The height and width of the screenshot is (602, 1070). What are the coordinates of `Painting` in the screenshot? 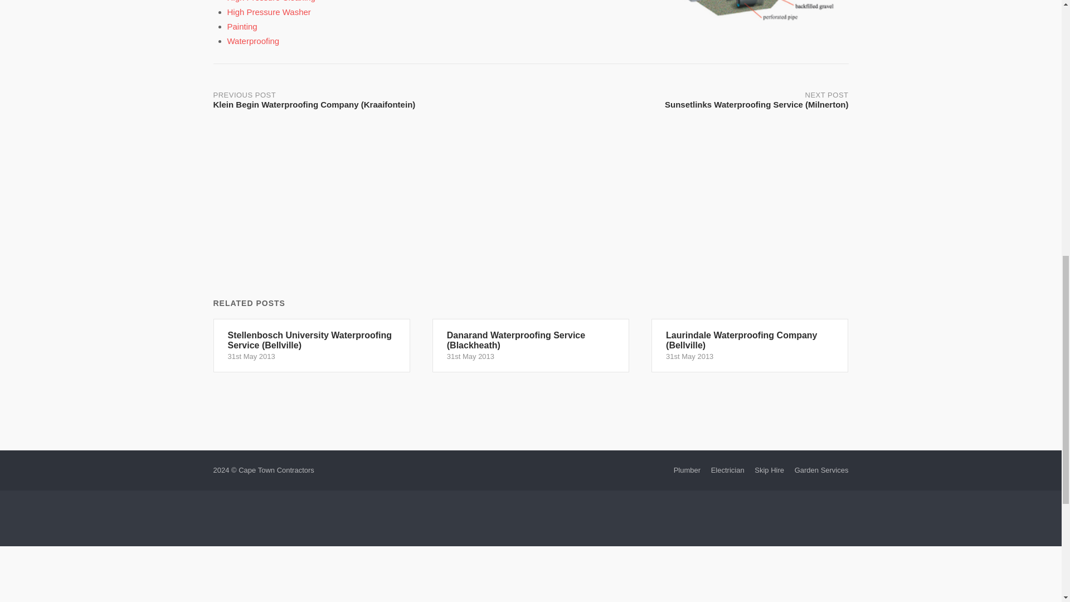 It's located at (242, 26).